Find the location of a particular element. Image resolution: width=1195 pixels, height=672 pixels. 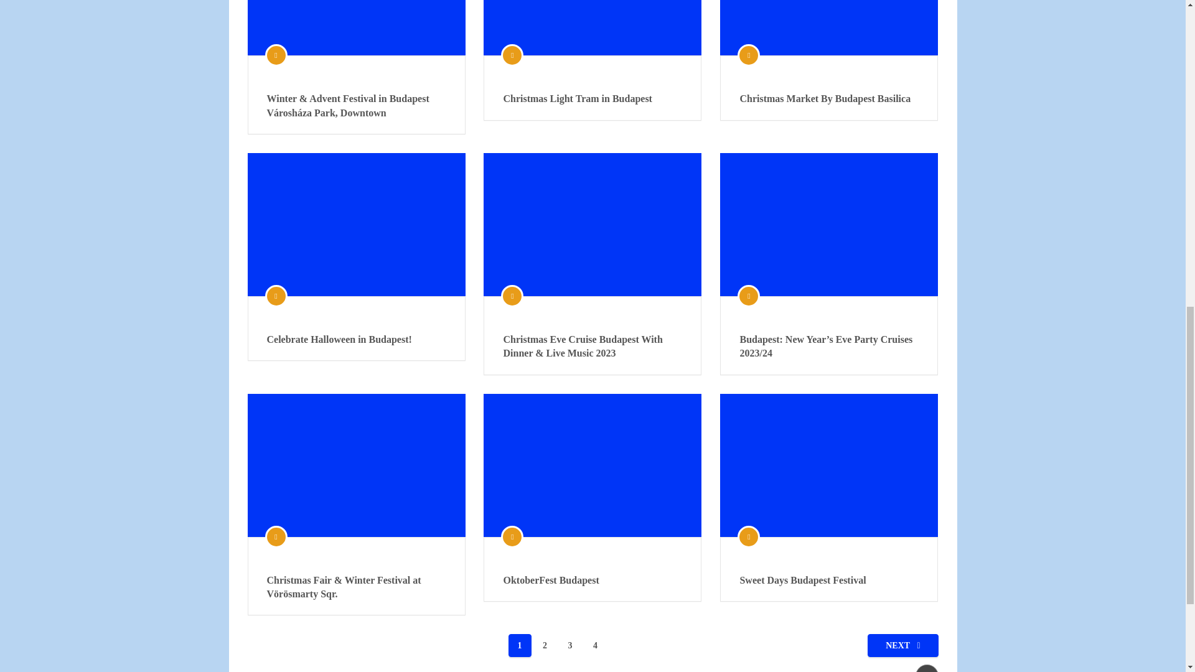

Christmas Light Tram in Budapest is located at coordinates (593, 98).